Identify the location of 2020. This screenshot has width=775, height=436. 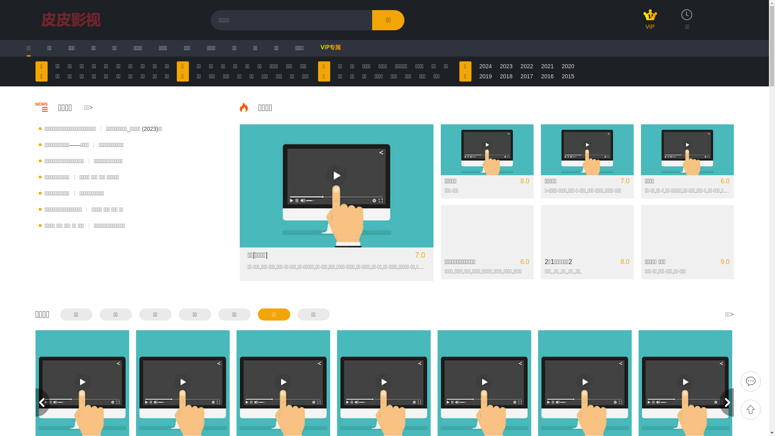
(568, 66).